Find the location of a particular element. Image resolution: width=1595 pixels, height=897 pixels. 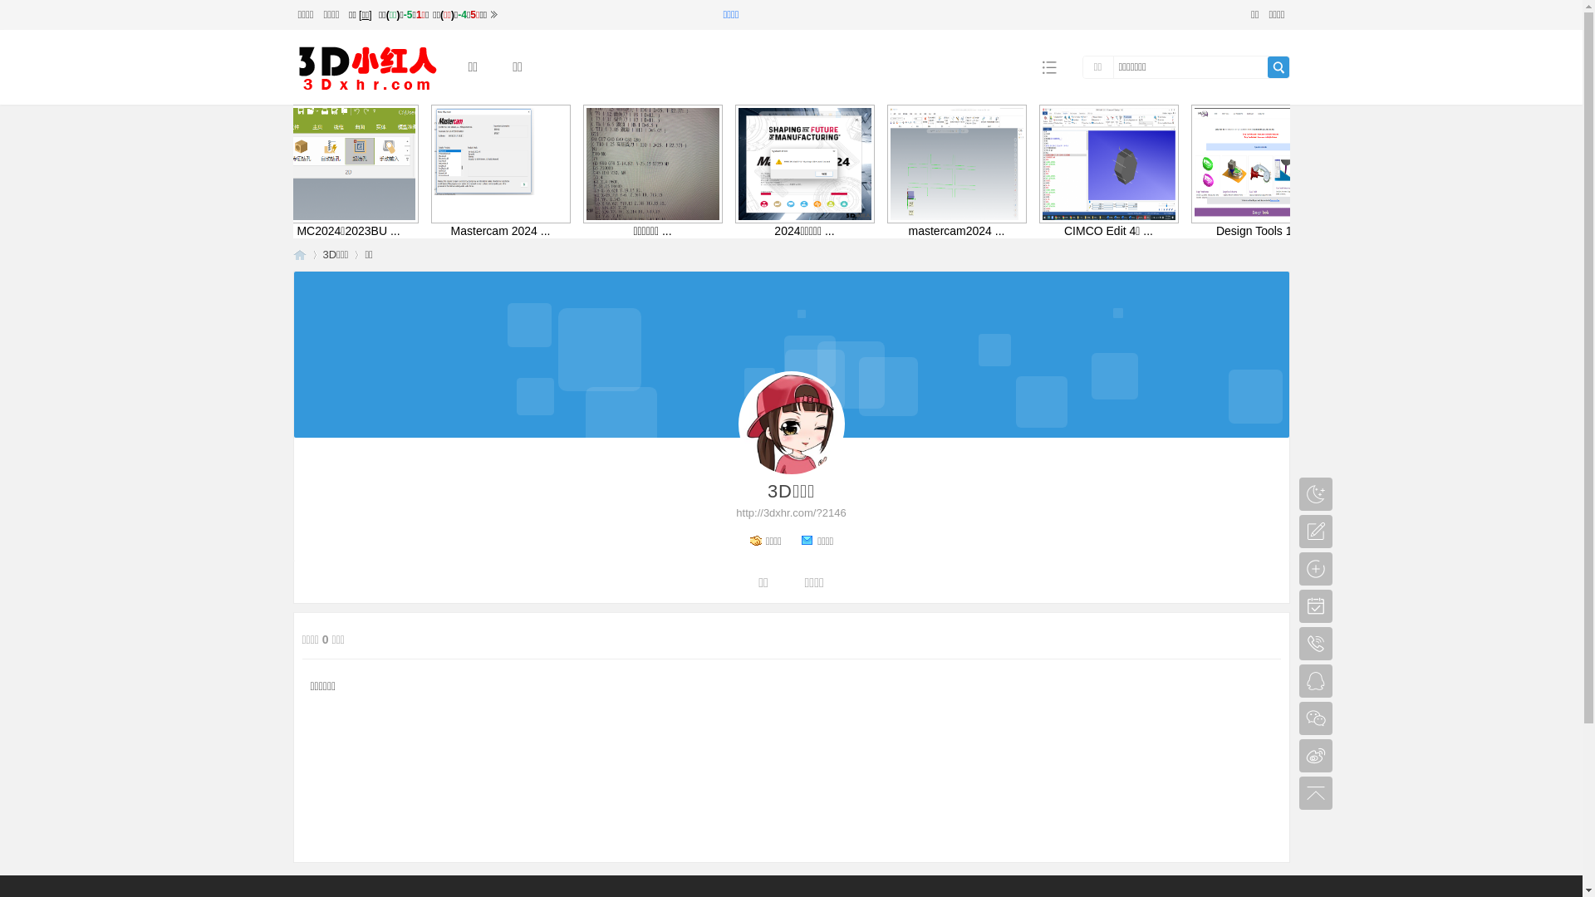

Mastercam 2024 ... is located at coordinates (238, 164).